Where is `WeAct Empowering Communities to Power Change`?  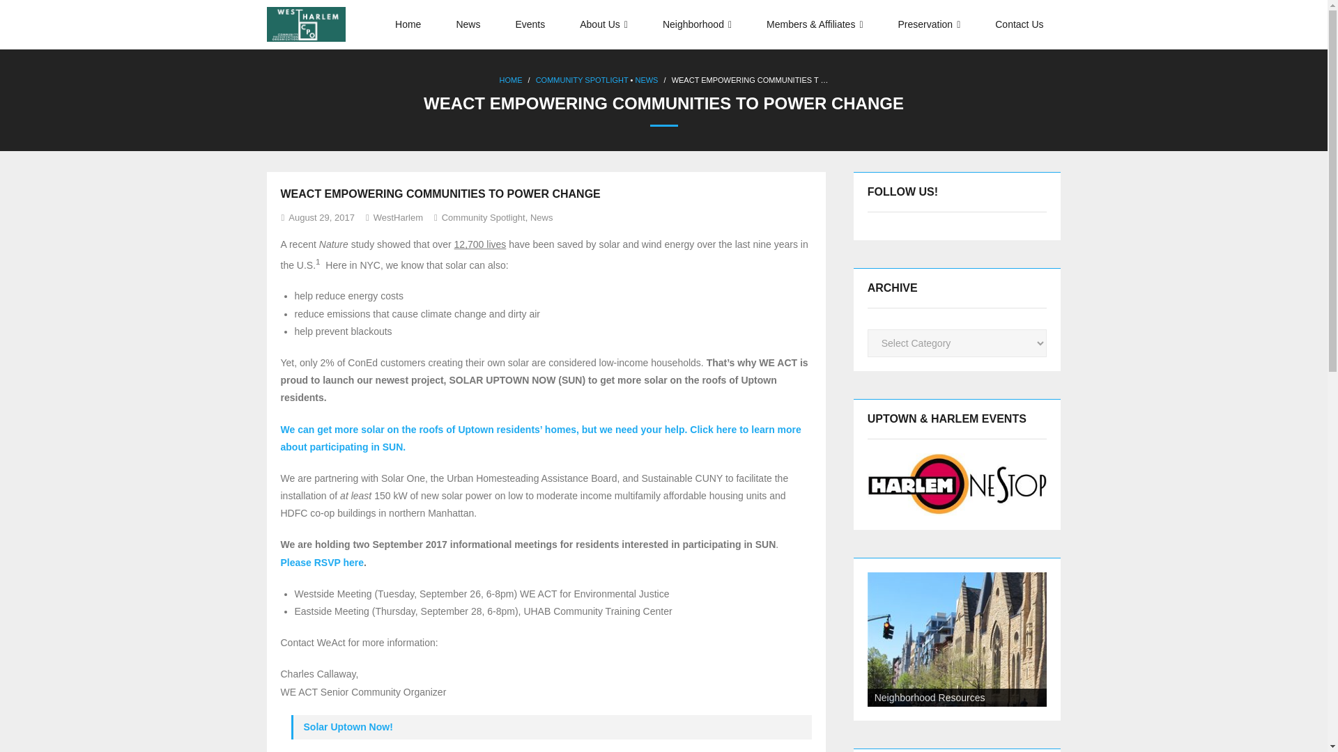 WeAct Empowering Communities to Power Change is located at coordinates (321, 217).